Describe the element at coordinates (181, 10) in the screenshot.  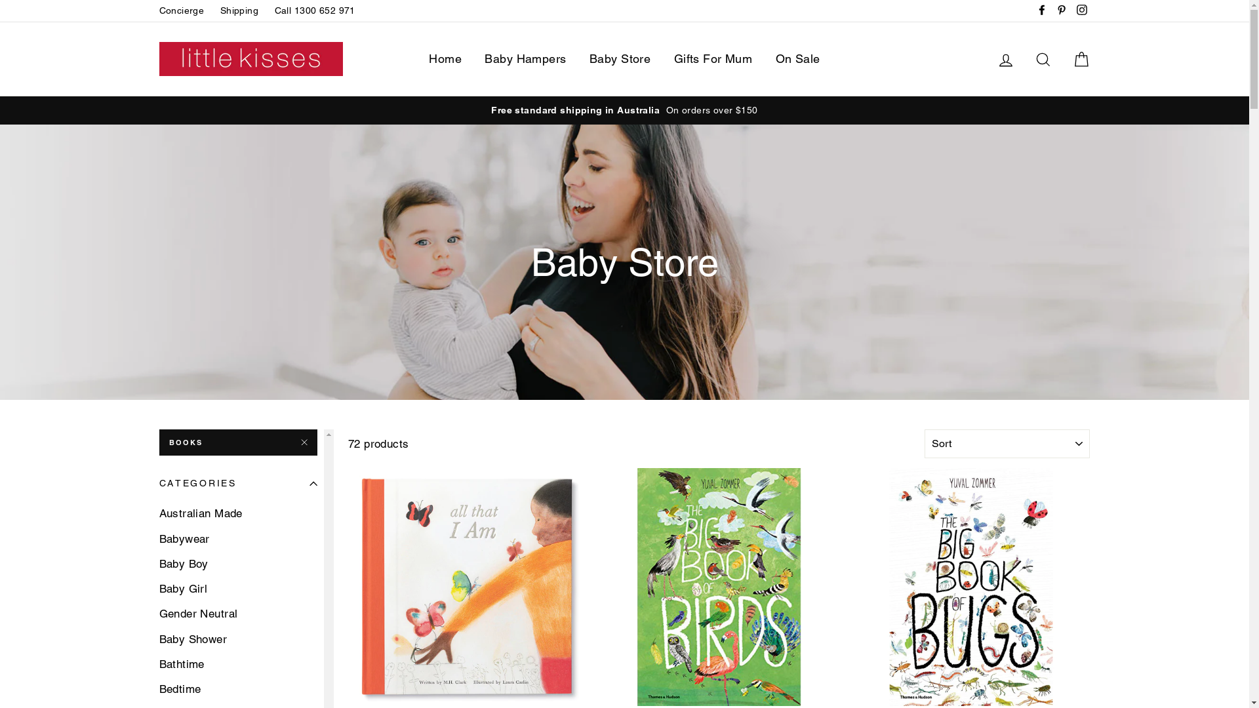
I see `Concierge` at that location.